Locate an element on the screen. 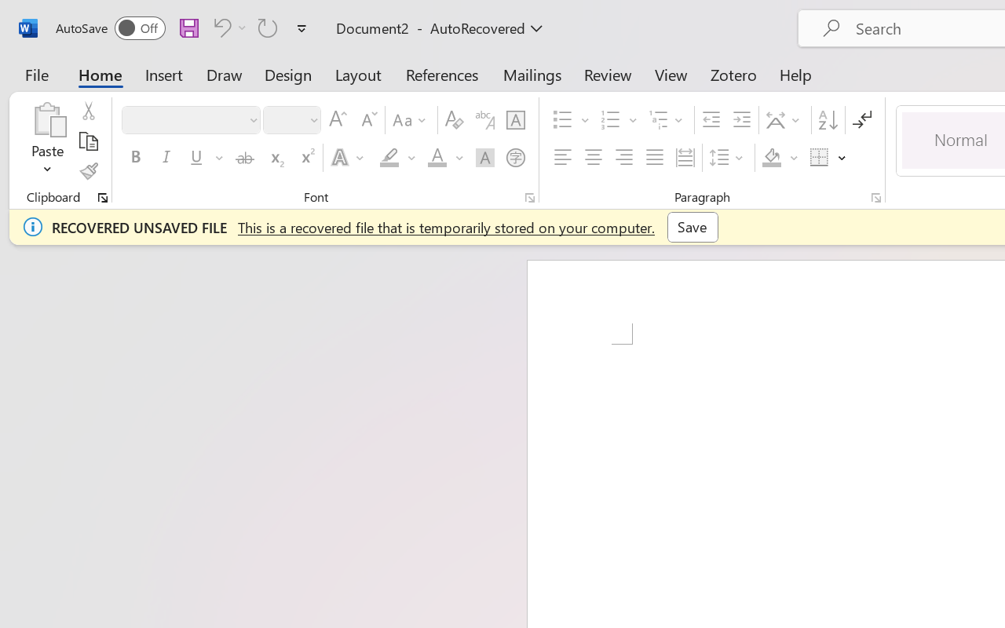 This screenshot has height=628, width=1005. Subscript is located at coordinates (275, 158).